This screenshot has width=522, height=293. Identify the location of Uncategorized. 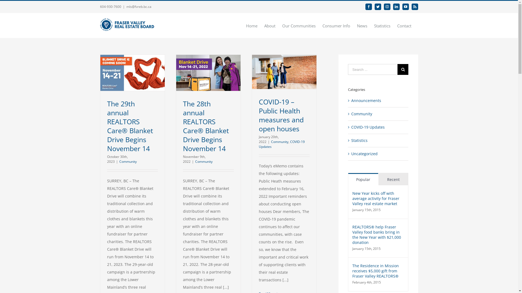
(378, 154).